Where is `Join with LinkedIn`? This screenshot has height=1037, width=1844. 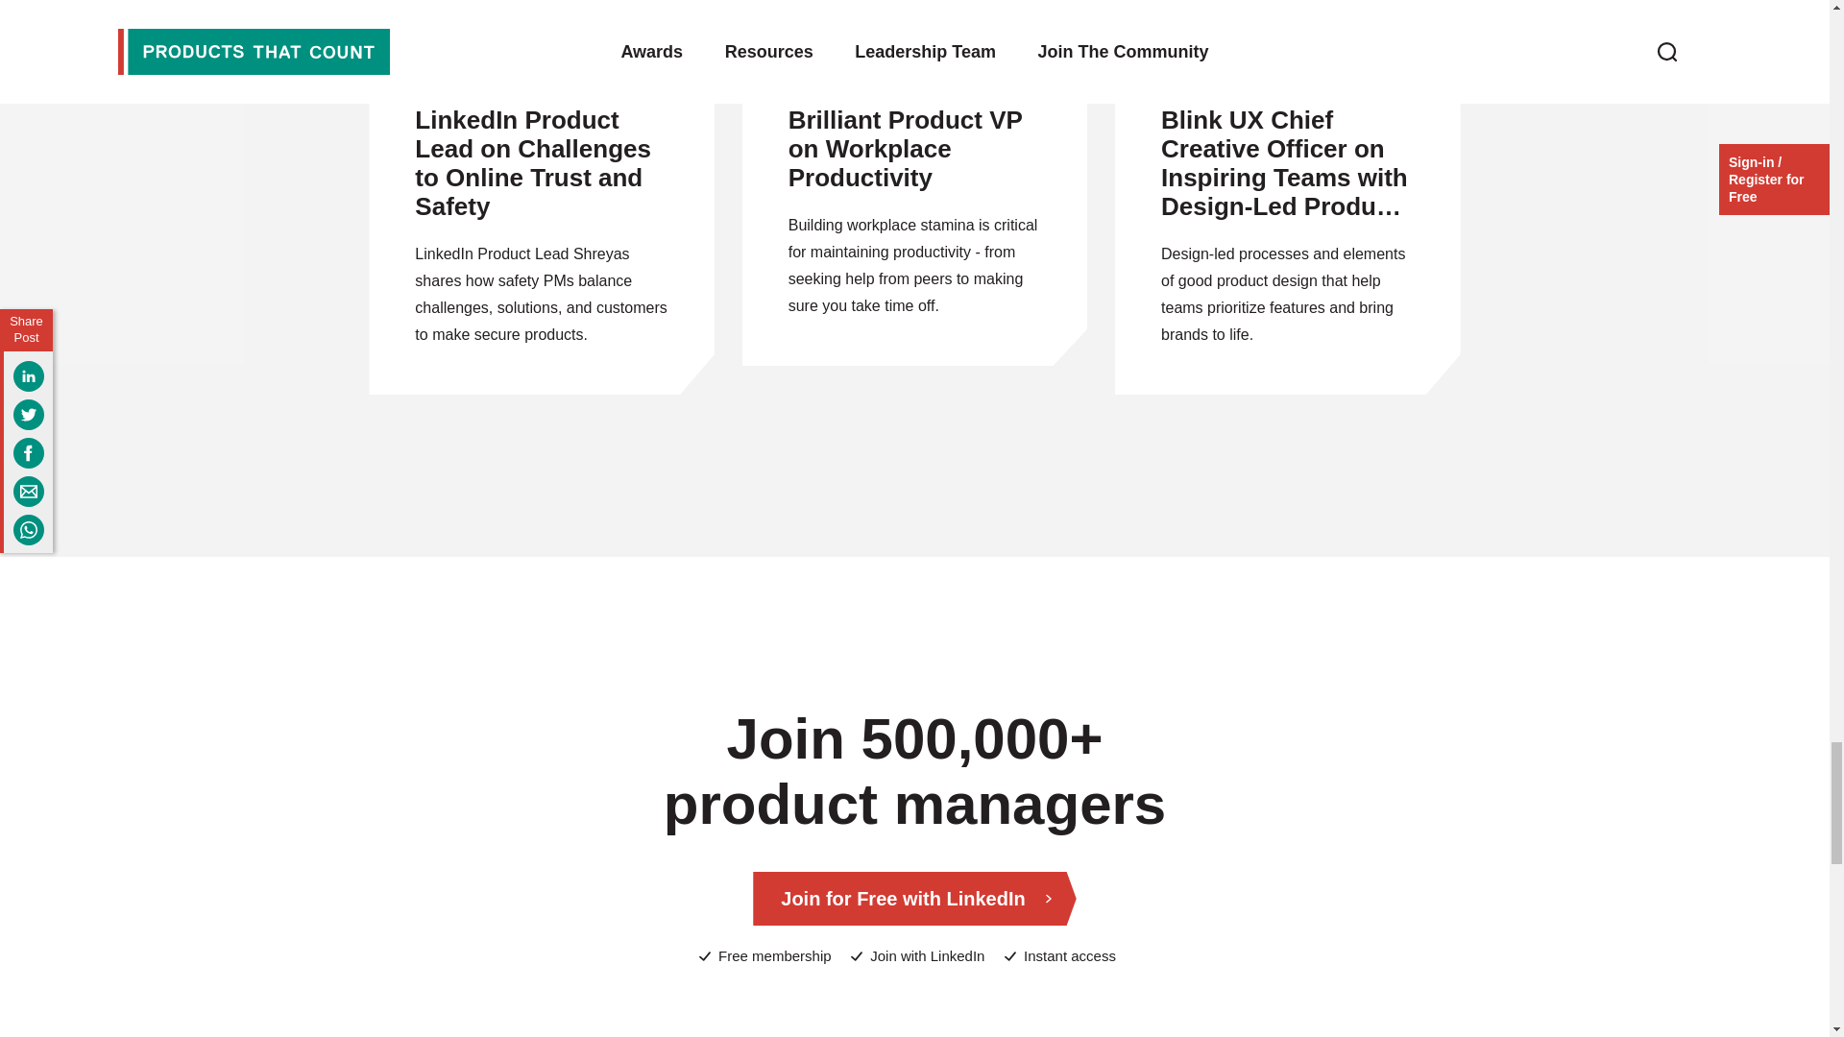 Join with LinkedIn is located at coordinates (917, 955).